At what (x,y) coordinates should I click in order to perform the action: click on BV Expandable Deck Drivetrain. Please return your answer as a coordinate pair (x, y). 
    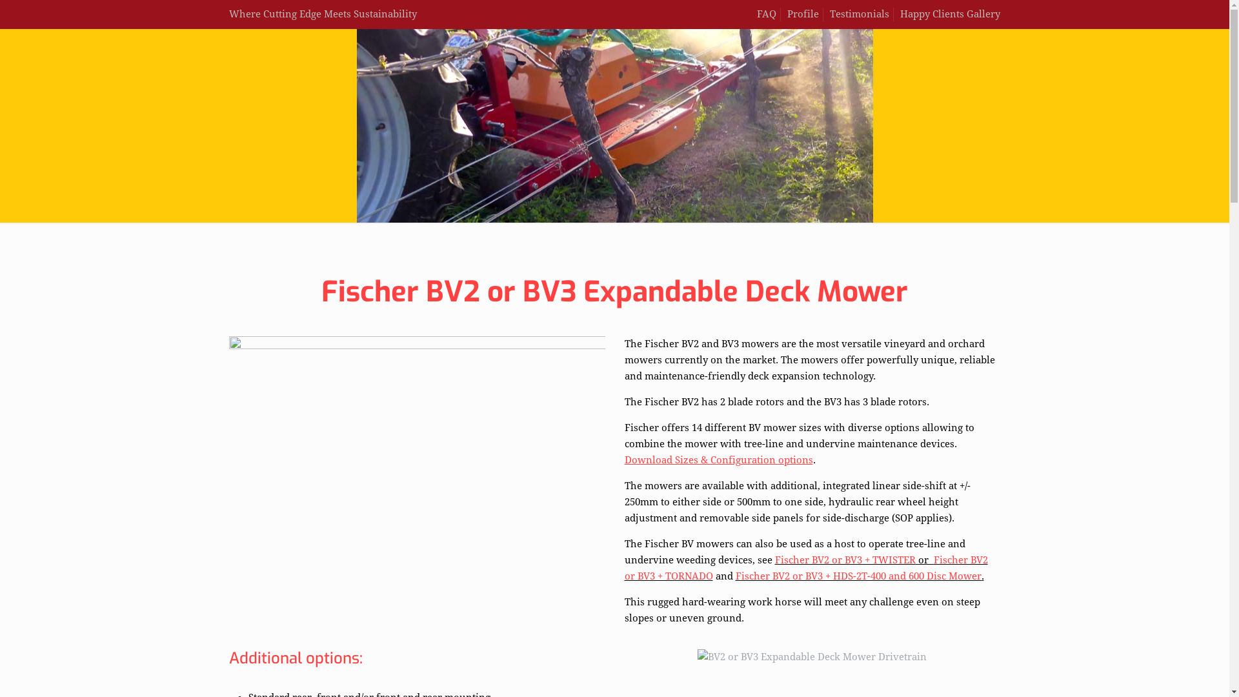
    Looking at the image, I should click on (812, 657).